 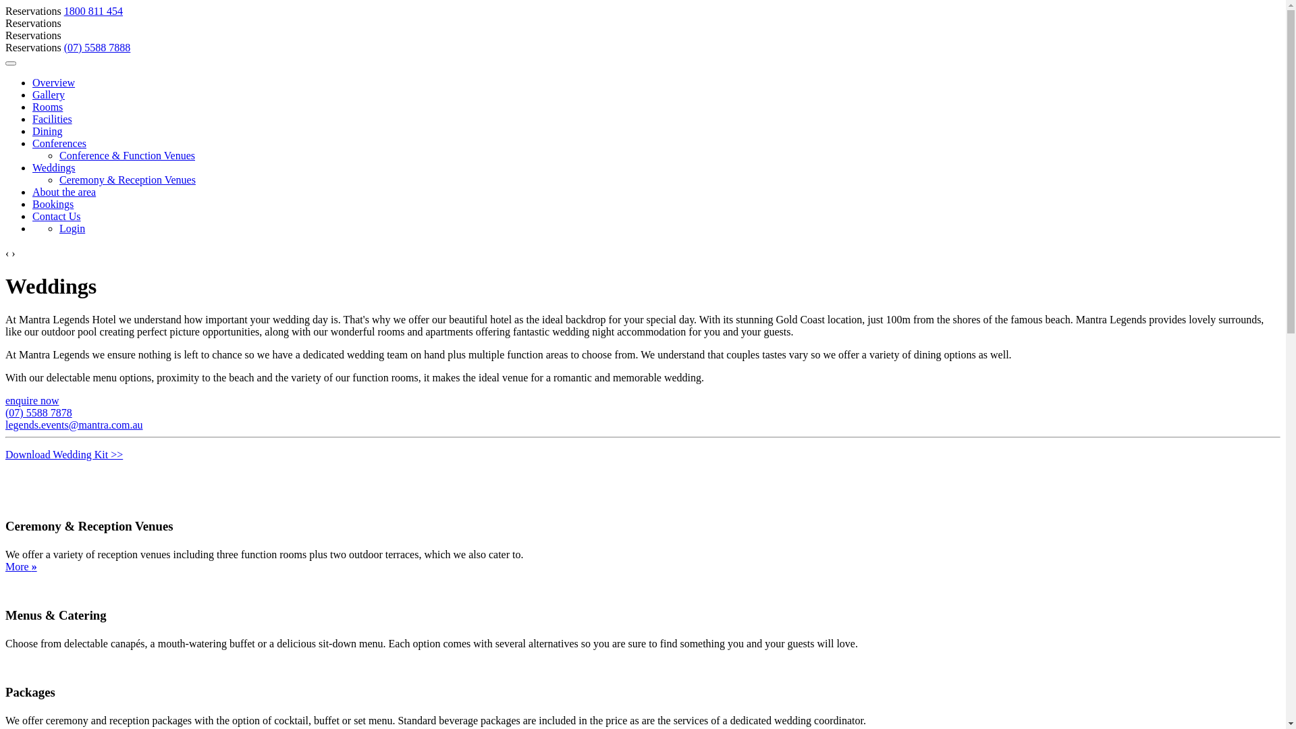 I want to click on Weddings, so click(x=54, y=167).